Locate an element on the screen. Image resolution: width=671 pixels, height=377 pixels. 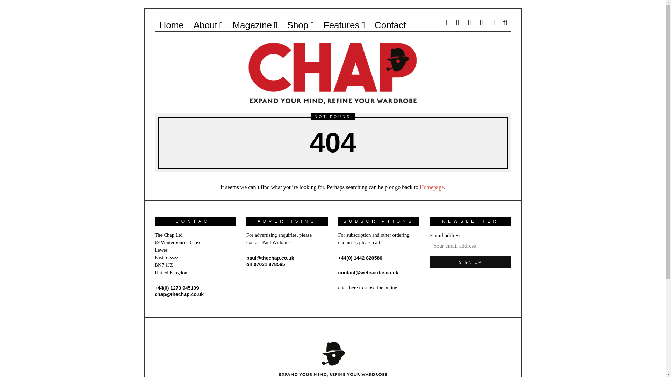
Features is located at coordinates (344, 25).